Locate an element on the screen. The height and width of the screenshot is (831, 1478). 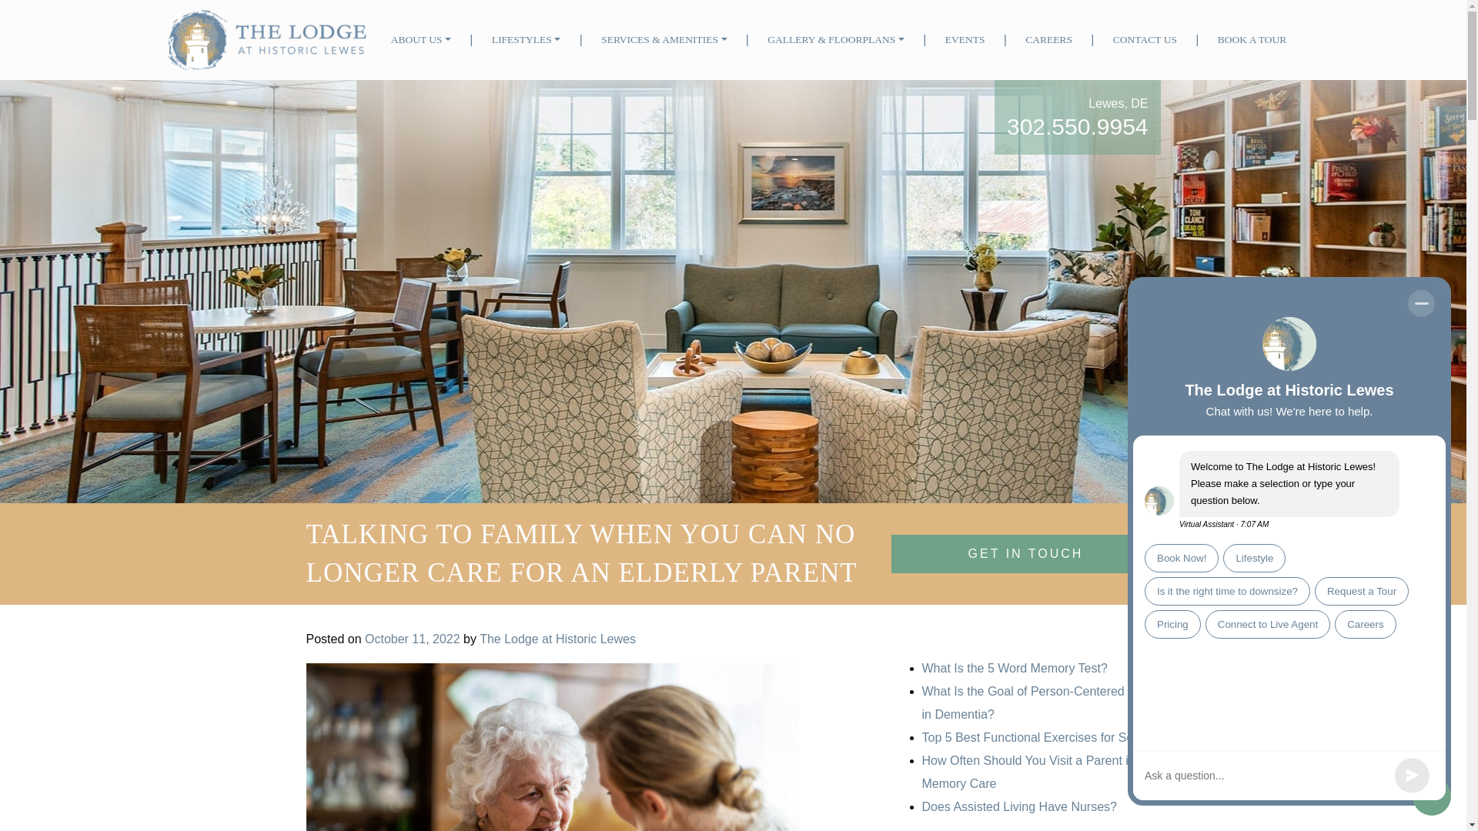
BOOK A TOUR is located at coordinates (1252, 40).